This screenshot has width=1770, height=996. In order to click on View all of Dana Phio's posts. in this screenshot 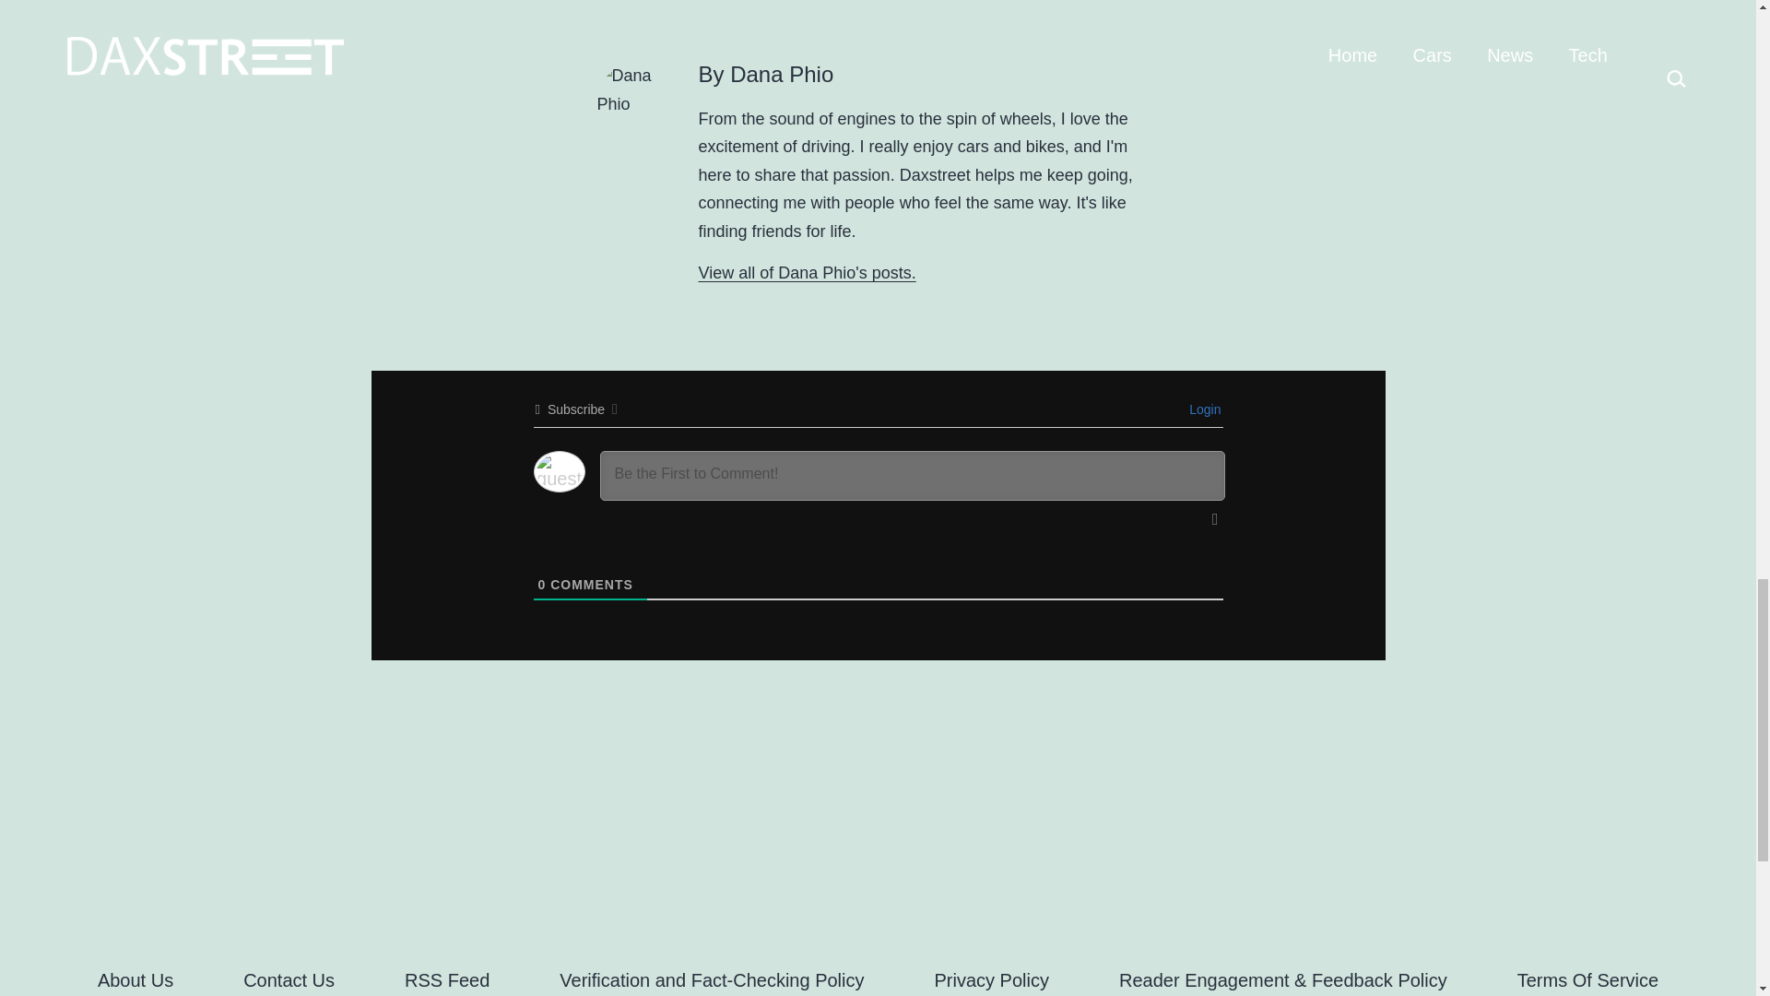, I will do `click(808, 273)`.